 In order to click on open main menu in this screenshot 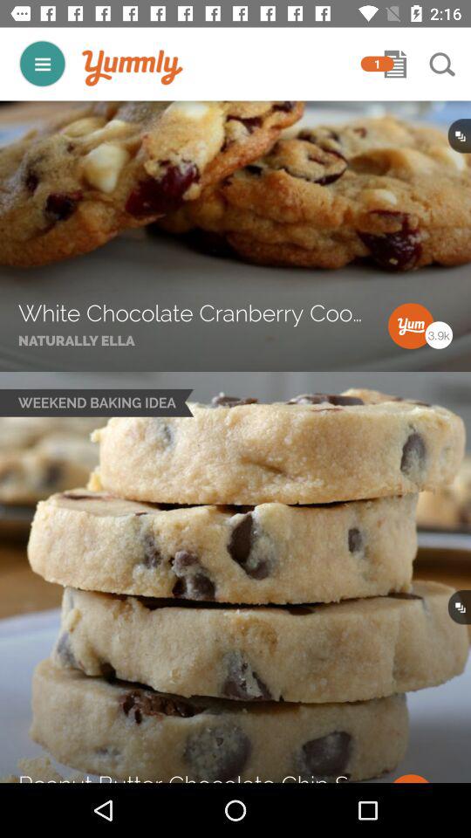, I will do `click(42, 63)`.